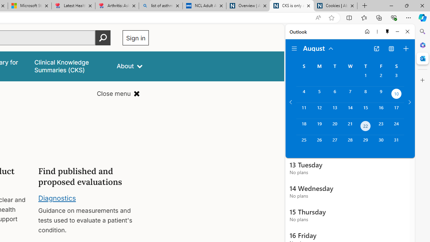  Describe the element at coordinates (319, 94) in the screenshot. I see `Monday, August 5, 2024. ` at that location.